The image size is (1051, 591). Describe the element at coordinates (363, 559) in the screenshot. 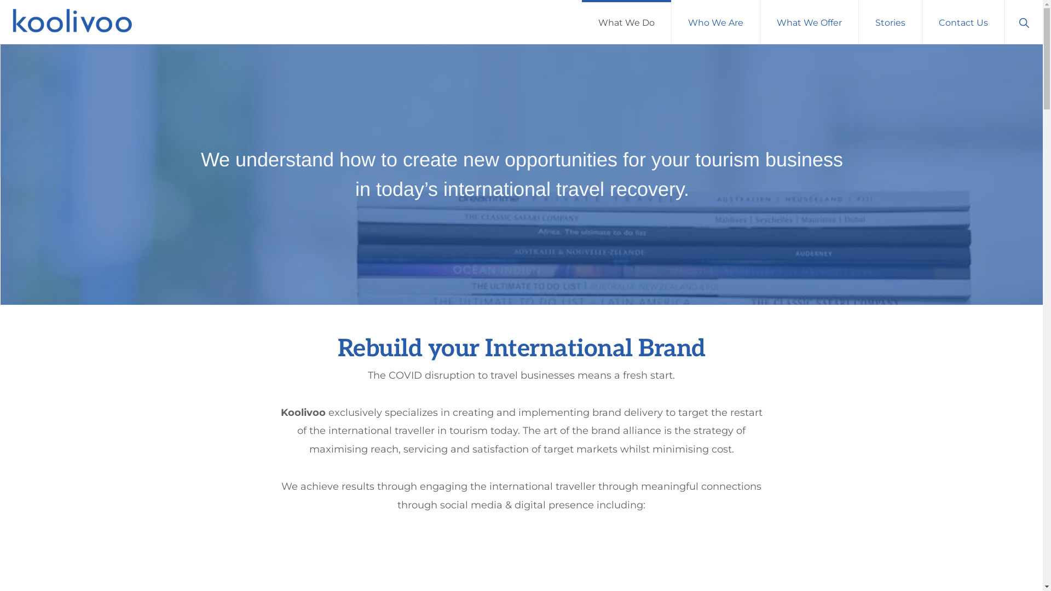

I see `SUPPLIERS` at that location.